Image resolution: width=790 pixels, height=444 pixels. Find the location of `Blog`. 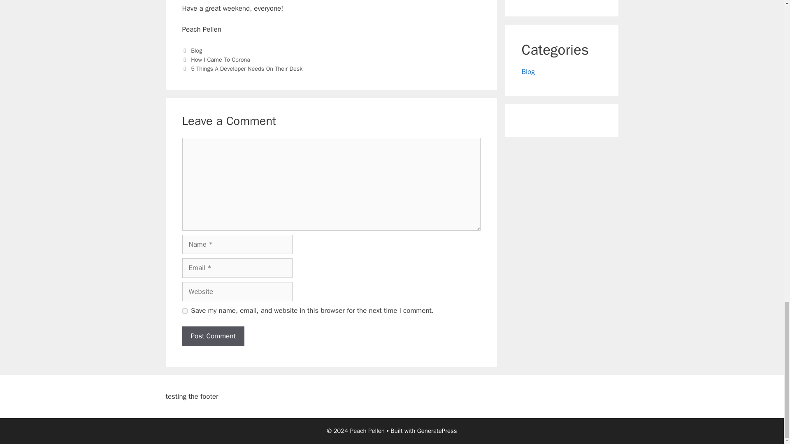

Blog is located at coordinates (528, 72).